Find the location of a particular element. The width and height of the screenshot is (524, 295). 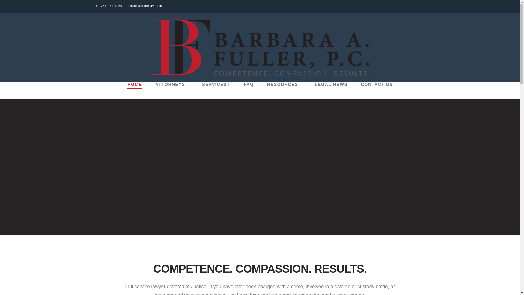

Attorney at Law is located at coordinates (260, 48).